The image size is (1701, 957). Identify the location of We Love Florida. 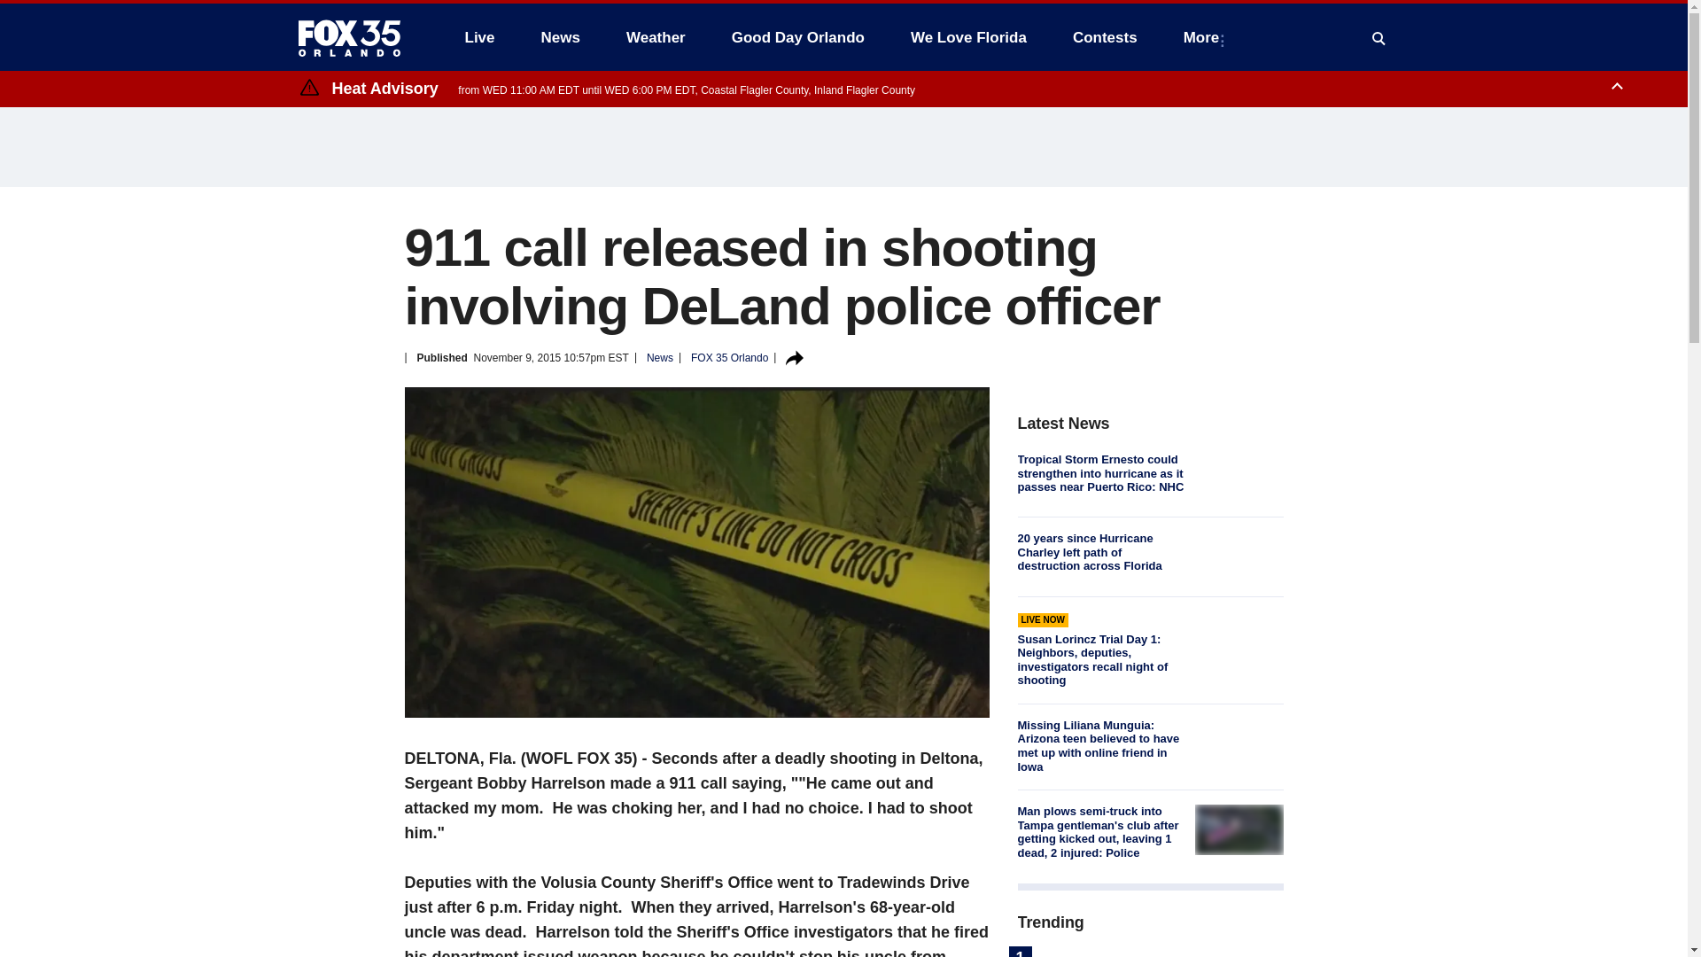
(968, 37).